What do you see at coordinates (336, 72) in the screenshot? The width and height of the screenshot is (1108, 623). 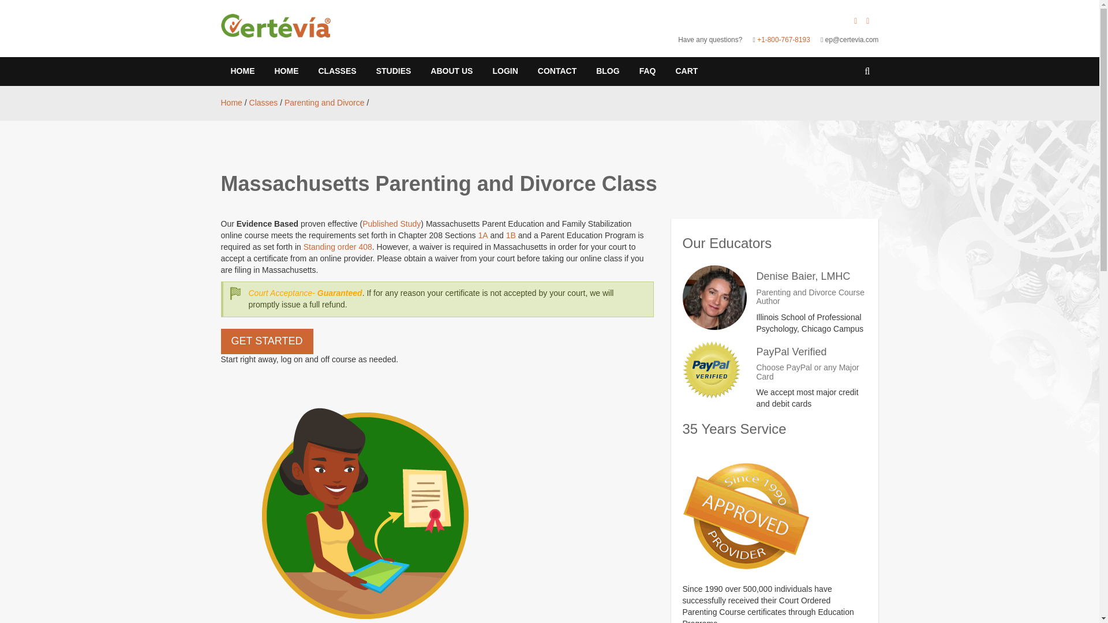 I see `CLASSES` at bounding box center [336, 72].